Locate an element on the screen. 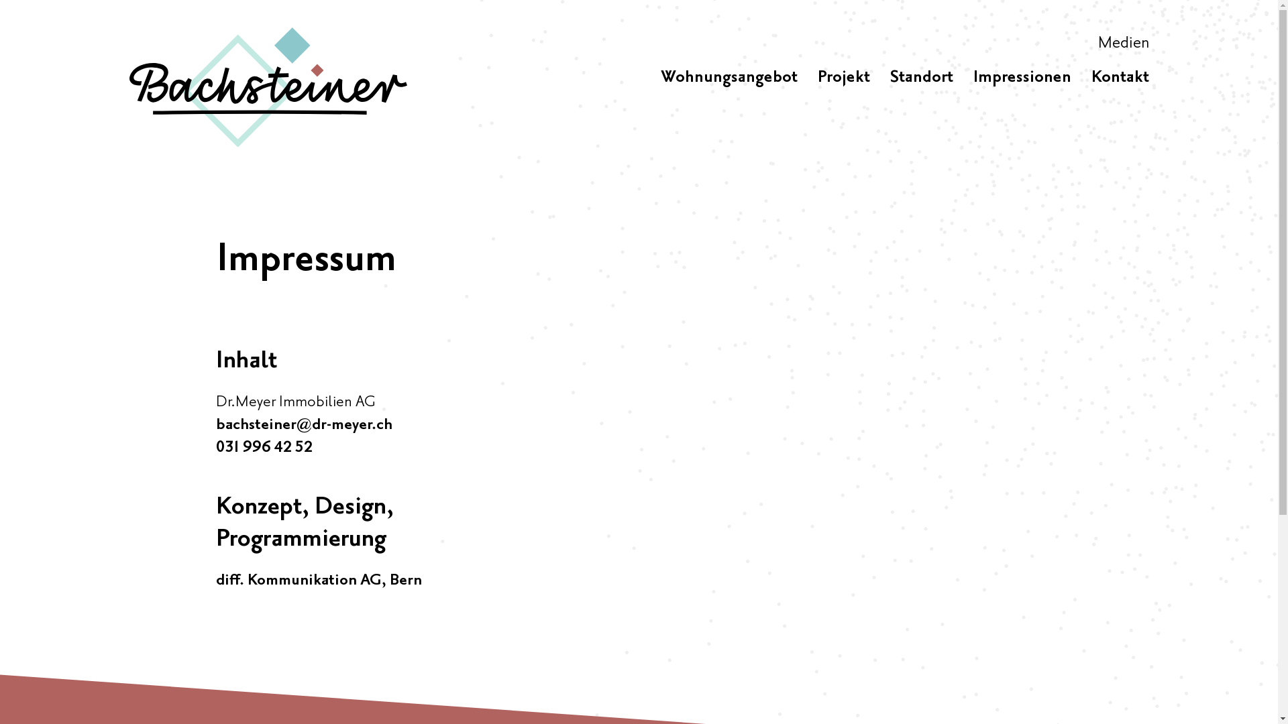 Image resolution: width=1288 pixels, height=724 pixels. diff. Kommunikation AG, Bern is located at coordinates (319, 581).